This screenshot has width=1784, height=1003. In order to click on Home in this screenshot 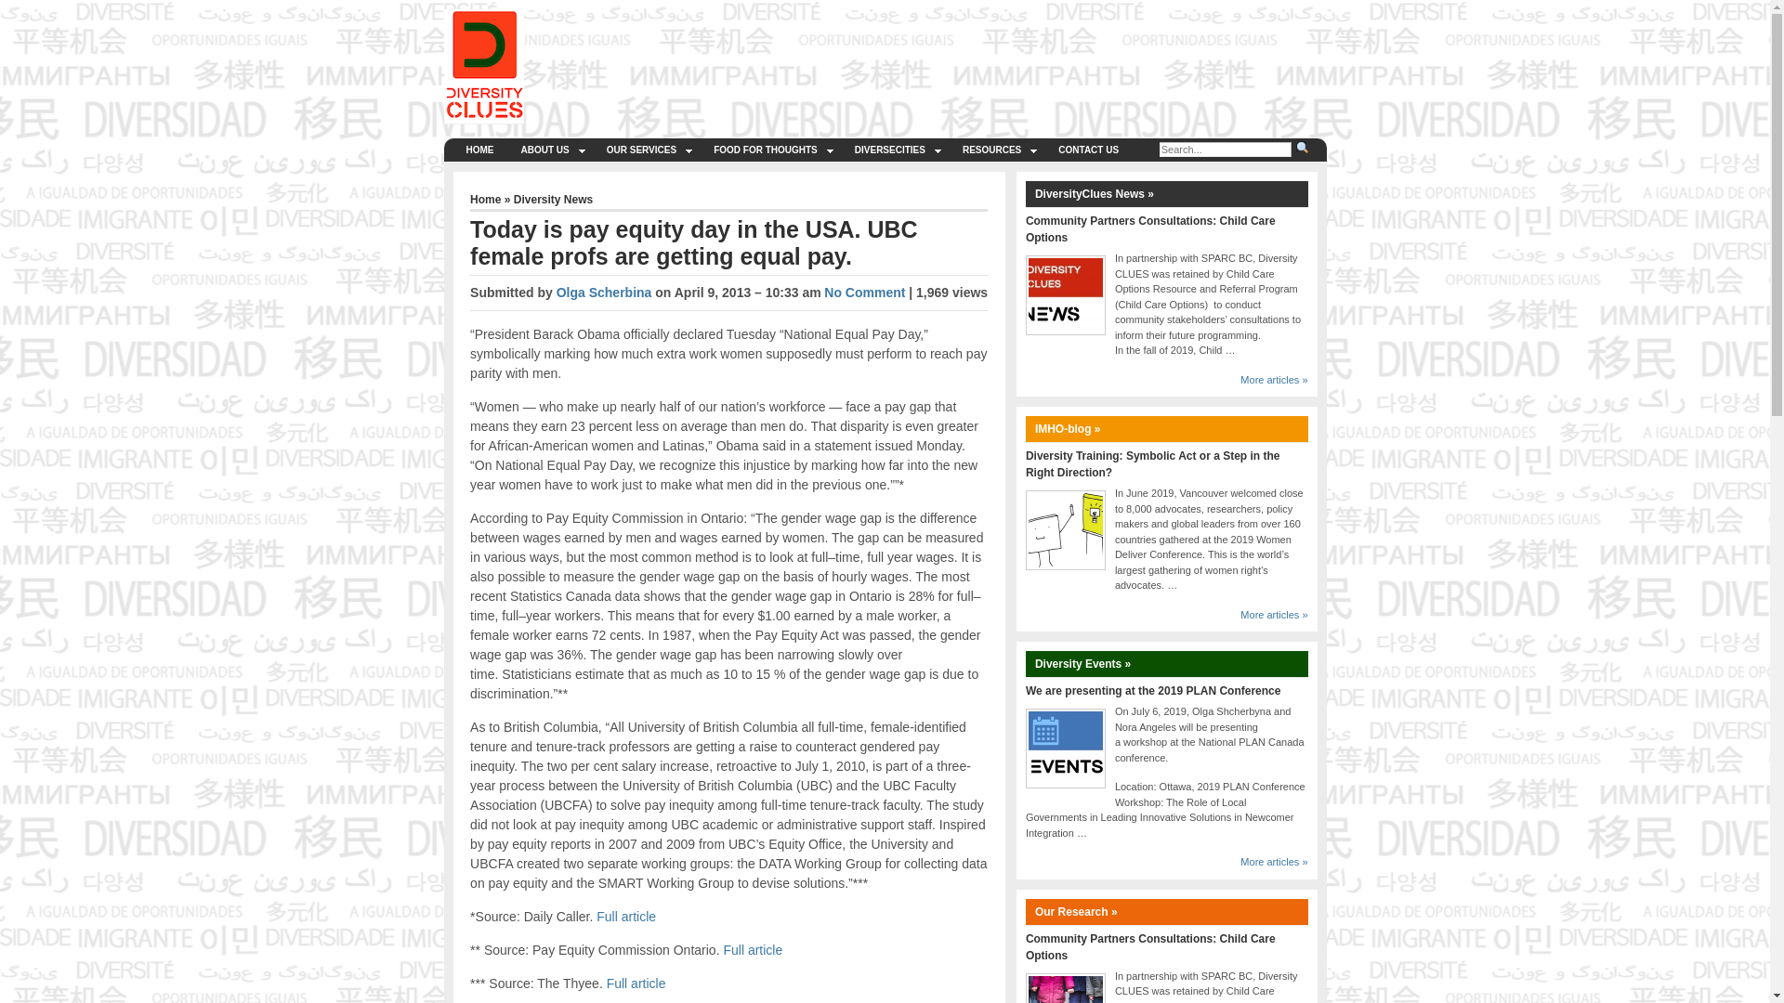, I will do `click(485, 200)`.